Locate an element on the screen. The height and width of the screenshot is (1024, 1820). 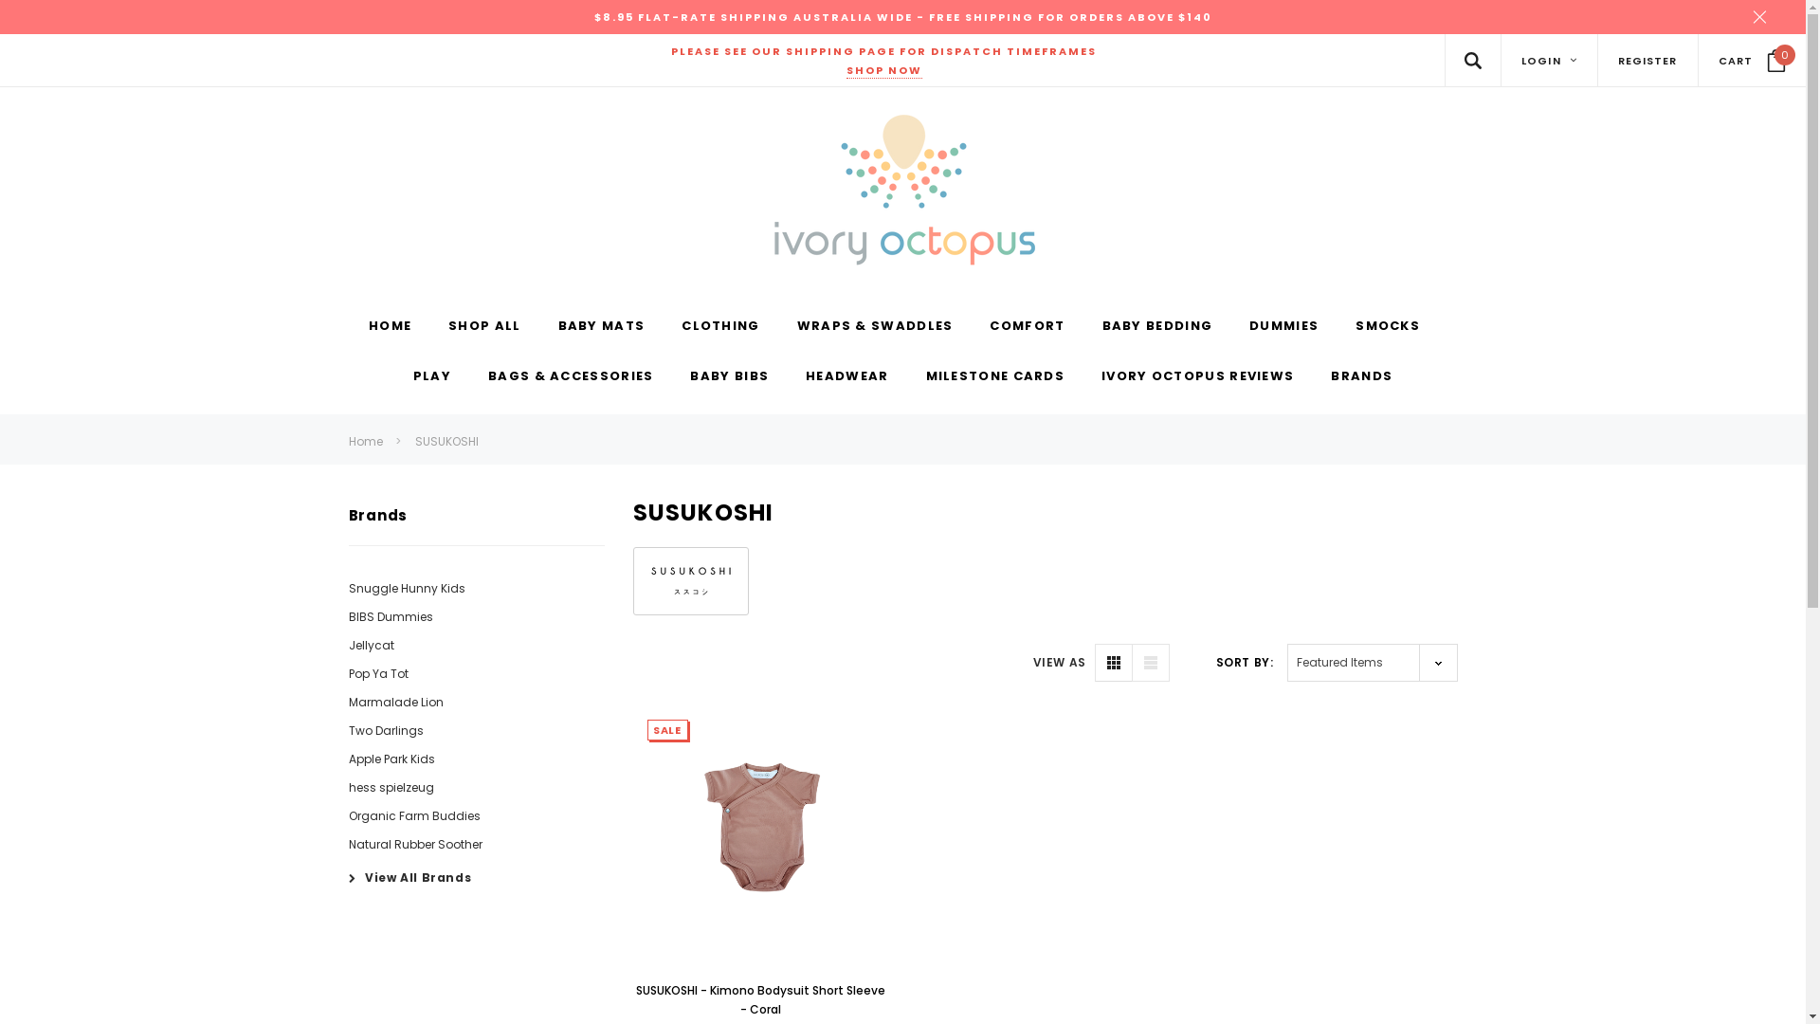
SUSUKOSHI is located at coordinates (446, 442).